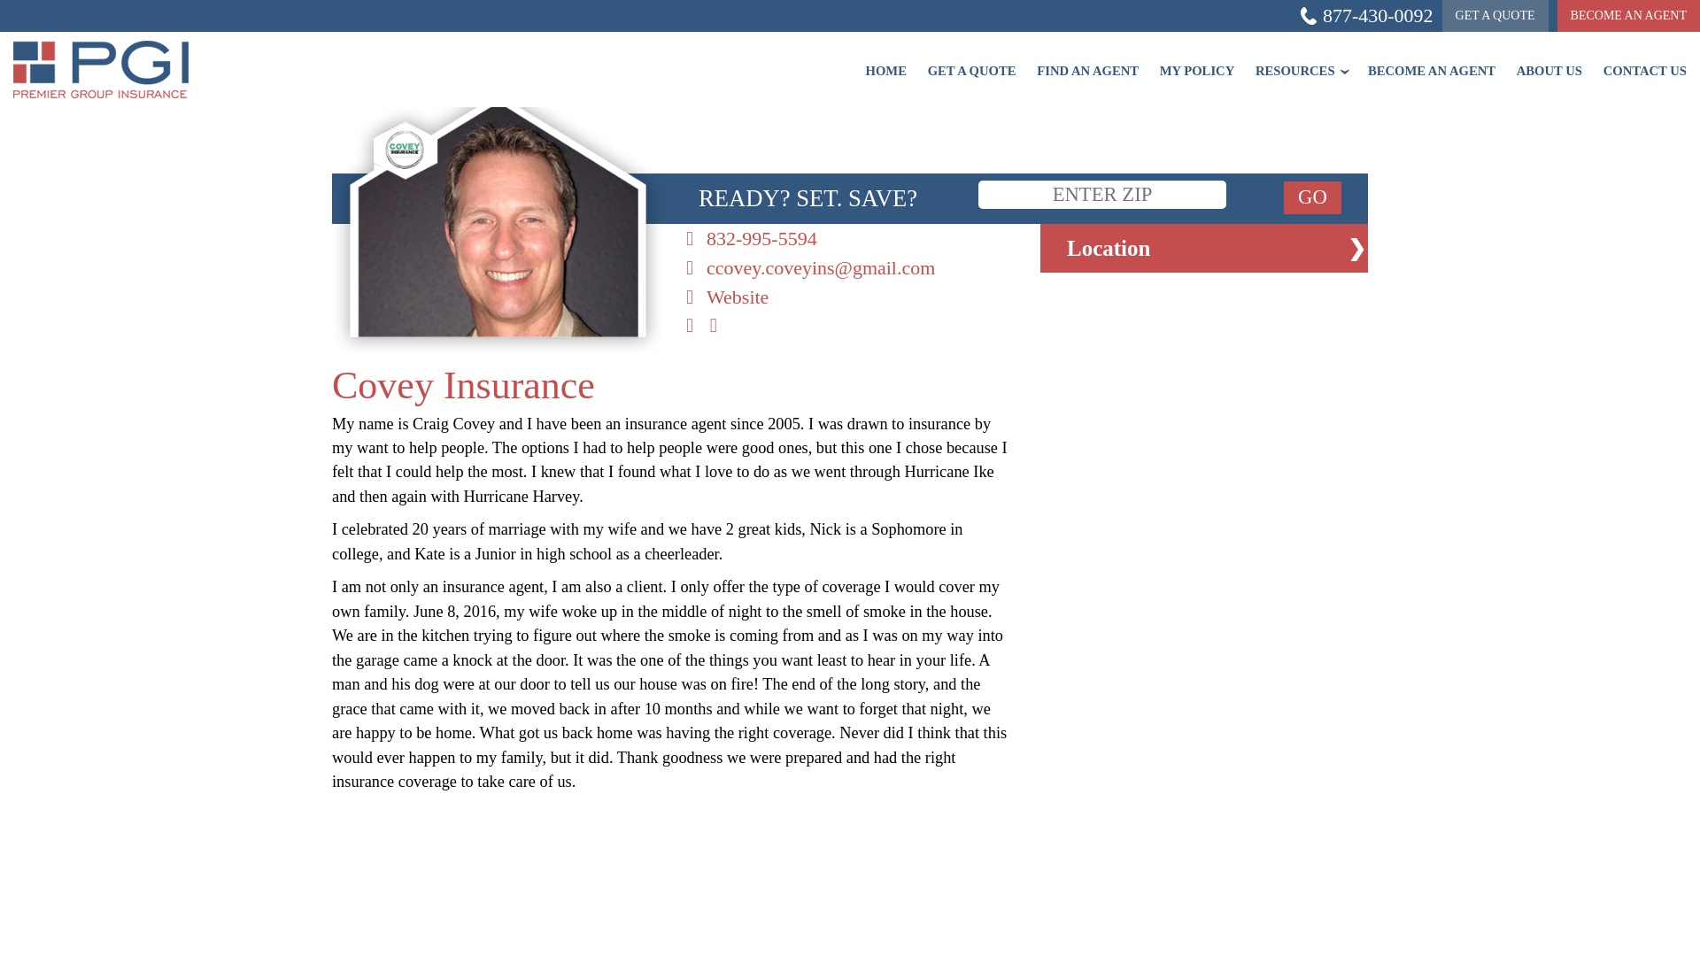 This screenshot has height=956, width=1700. Describe the element at coordinates (850, 297) in the screenshot. I see `Website` at that location.